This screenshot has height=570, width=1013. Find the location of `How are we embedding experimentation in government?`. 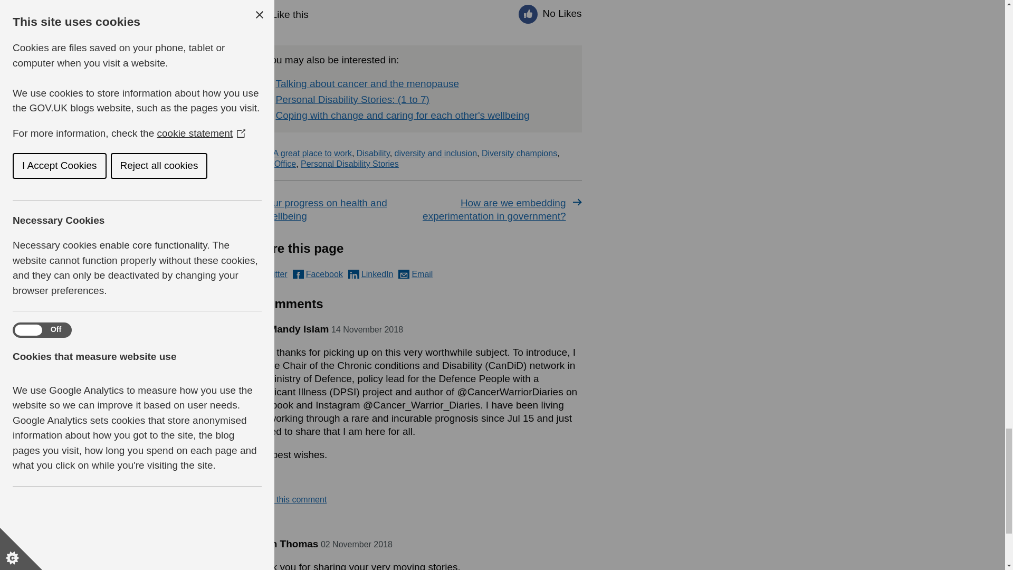

How are we embedding experimentation in government? is located at coordinates (500, 209).